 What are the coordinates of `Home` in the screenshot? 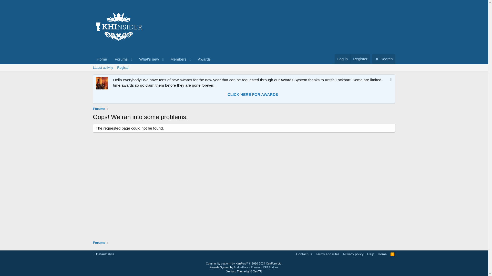 It's located at (153, 59).